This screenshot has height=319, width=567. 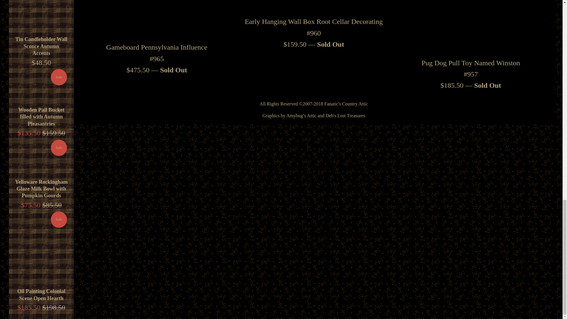 What do you see at coordinates (41, 188) in the screenshot?
I see `Yelloware Rockingham Glaze Milk Bowl with Pumpkin Gourds` at bounding box center [41, 188].